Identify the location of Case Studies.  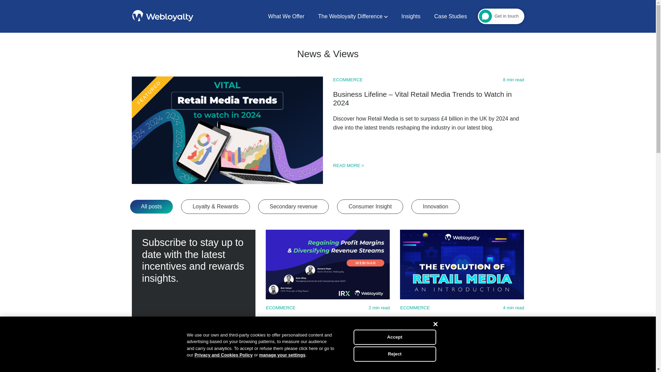
(450, 17).